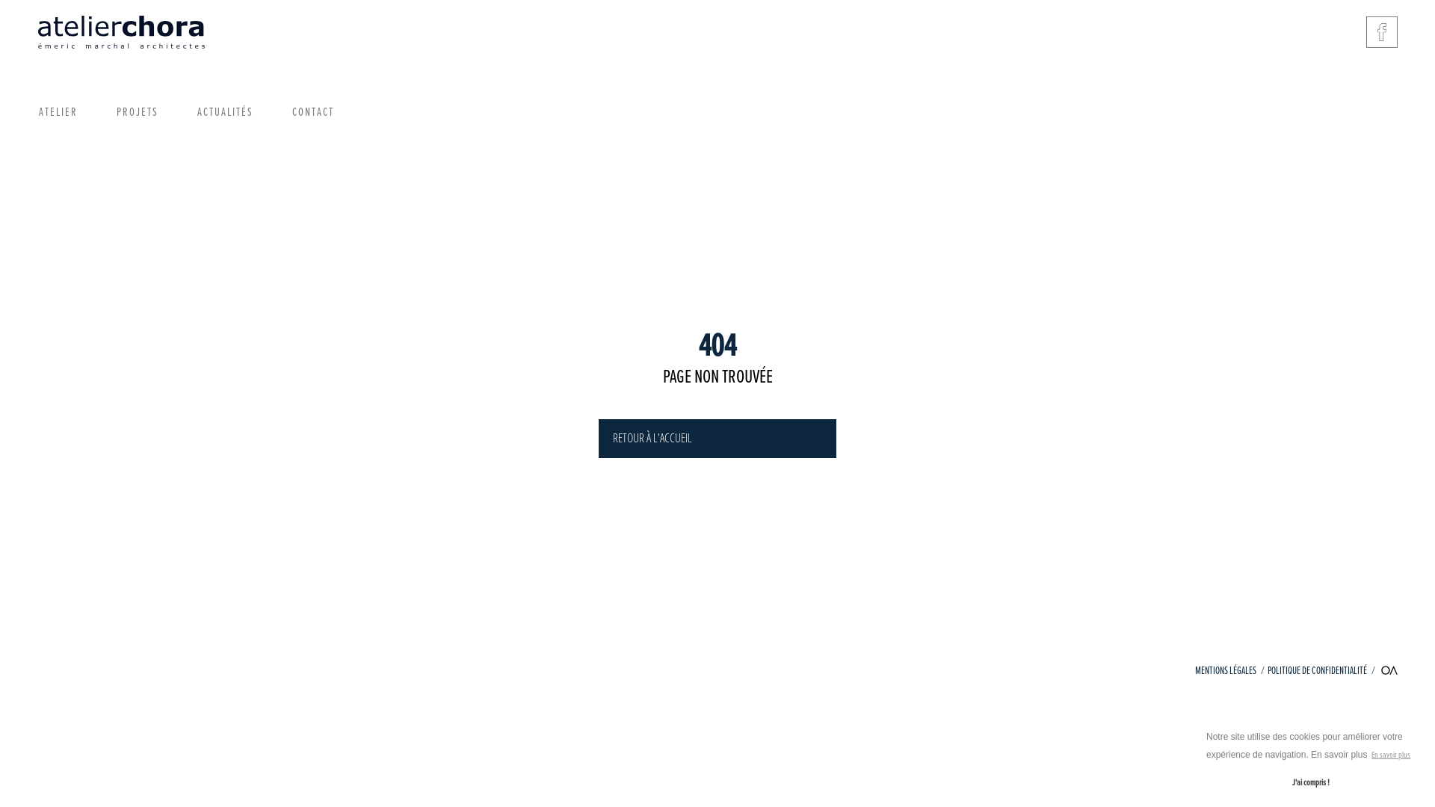  Describe the element at coordinates (313, 113) in the screenshot. I see `CONTACT` at that location.